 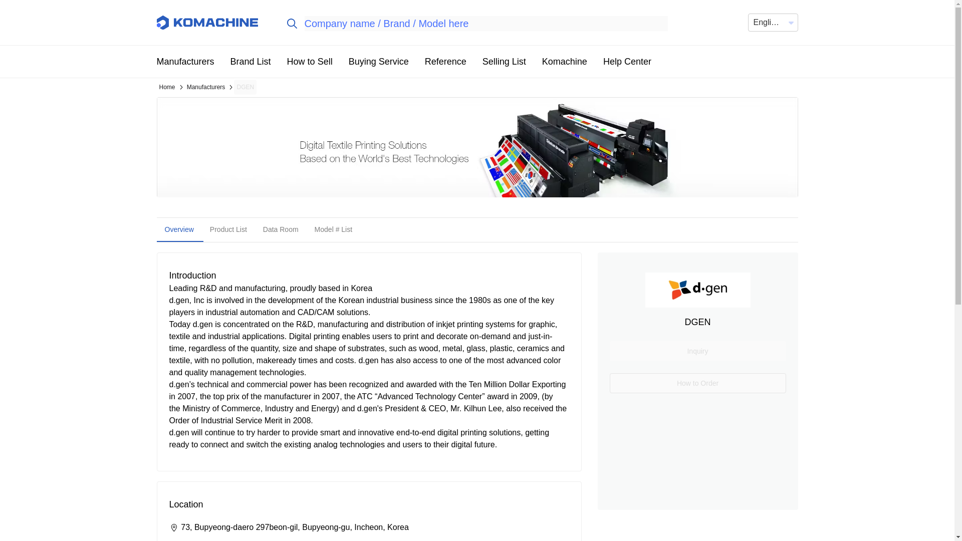 What do you see at coordinates (378, 61) in the screenshot?
I see `Buying Service` at bounding box center [378, 61].